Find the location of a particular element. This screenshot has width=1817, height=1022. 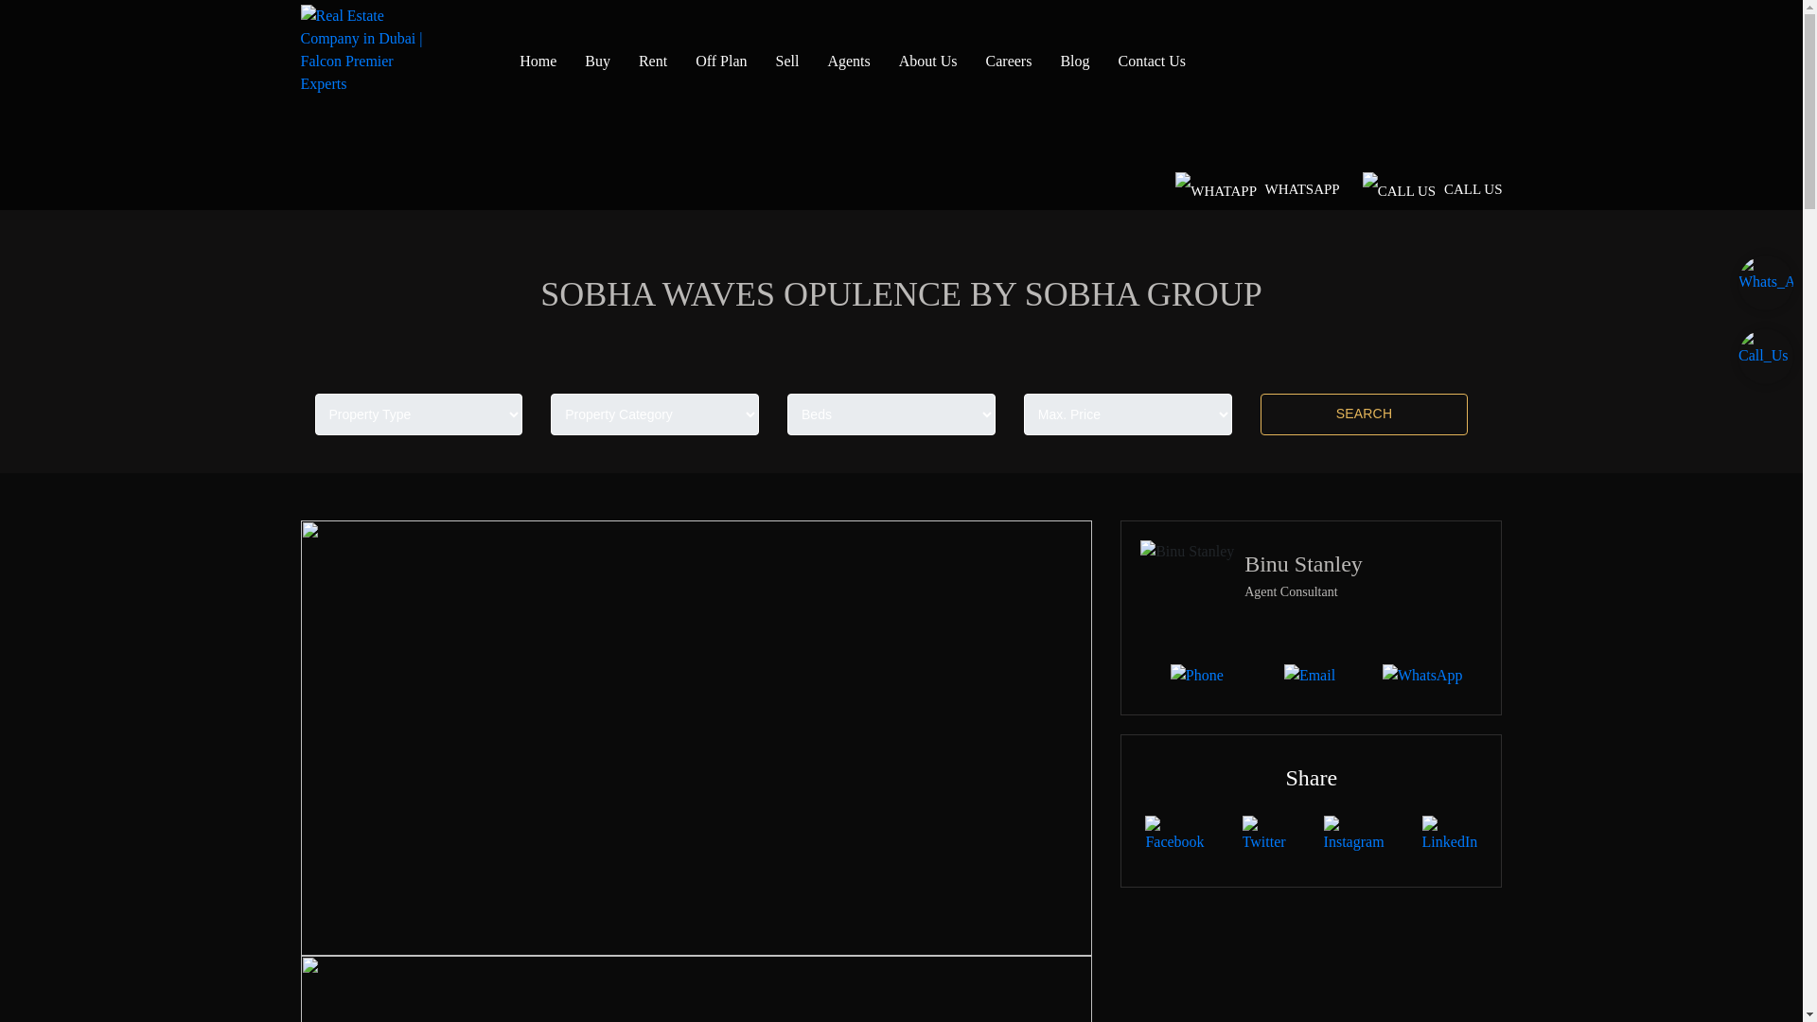

CALL US is located at coordinates (1433, 190).